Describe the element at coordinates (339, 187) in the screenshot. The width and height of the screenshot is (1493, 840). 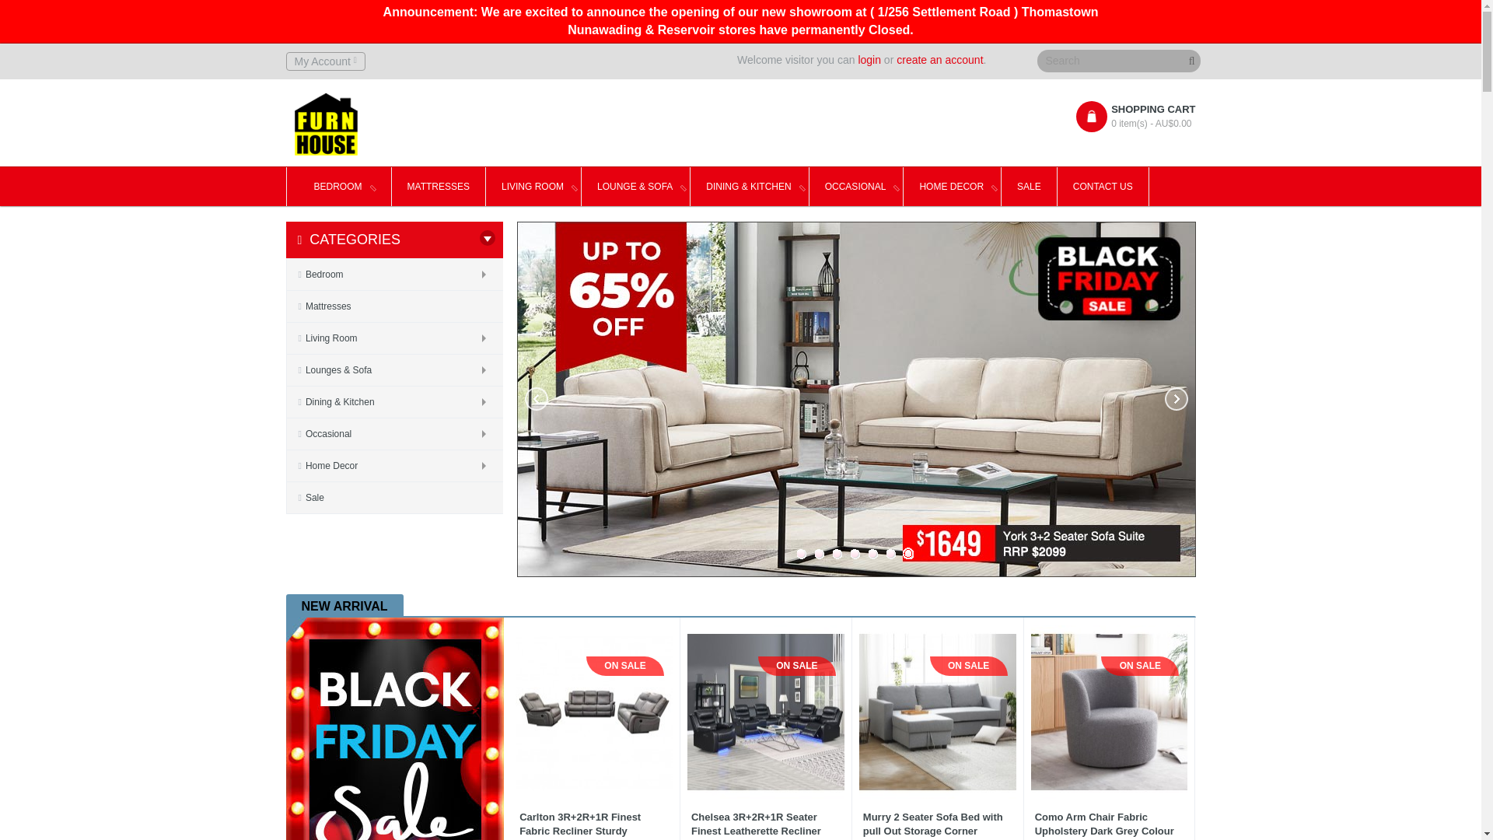
I see `BEDROOM` at that location.